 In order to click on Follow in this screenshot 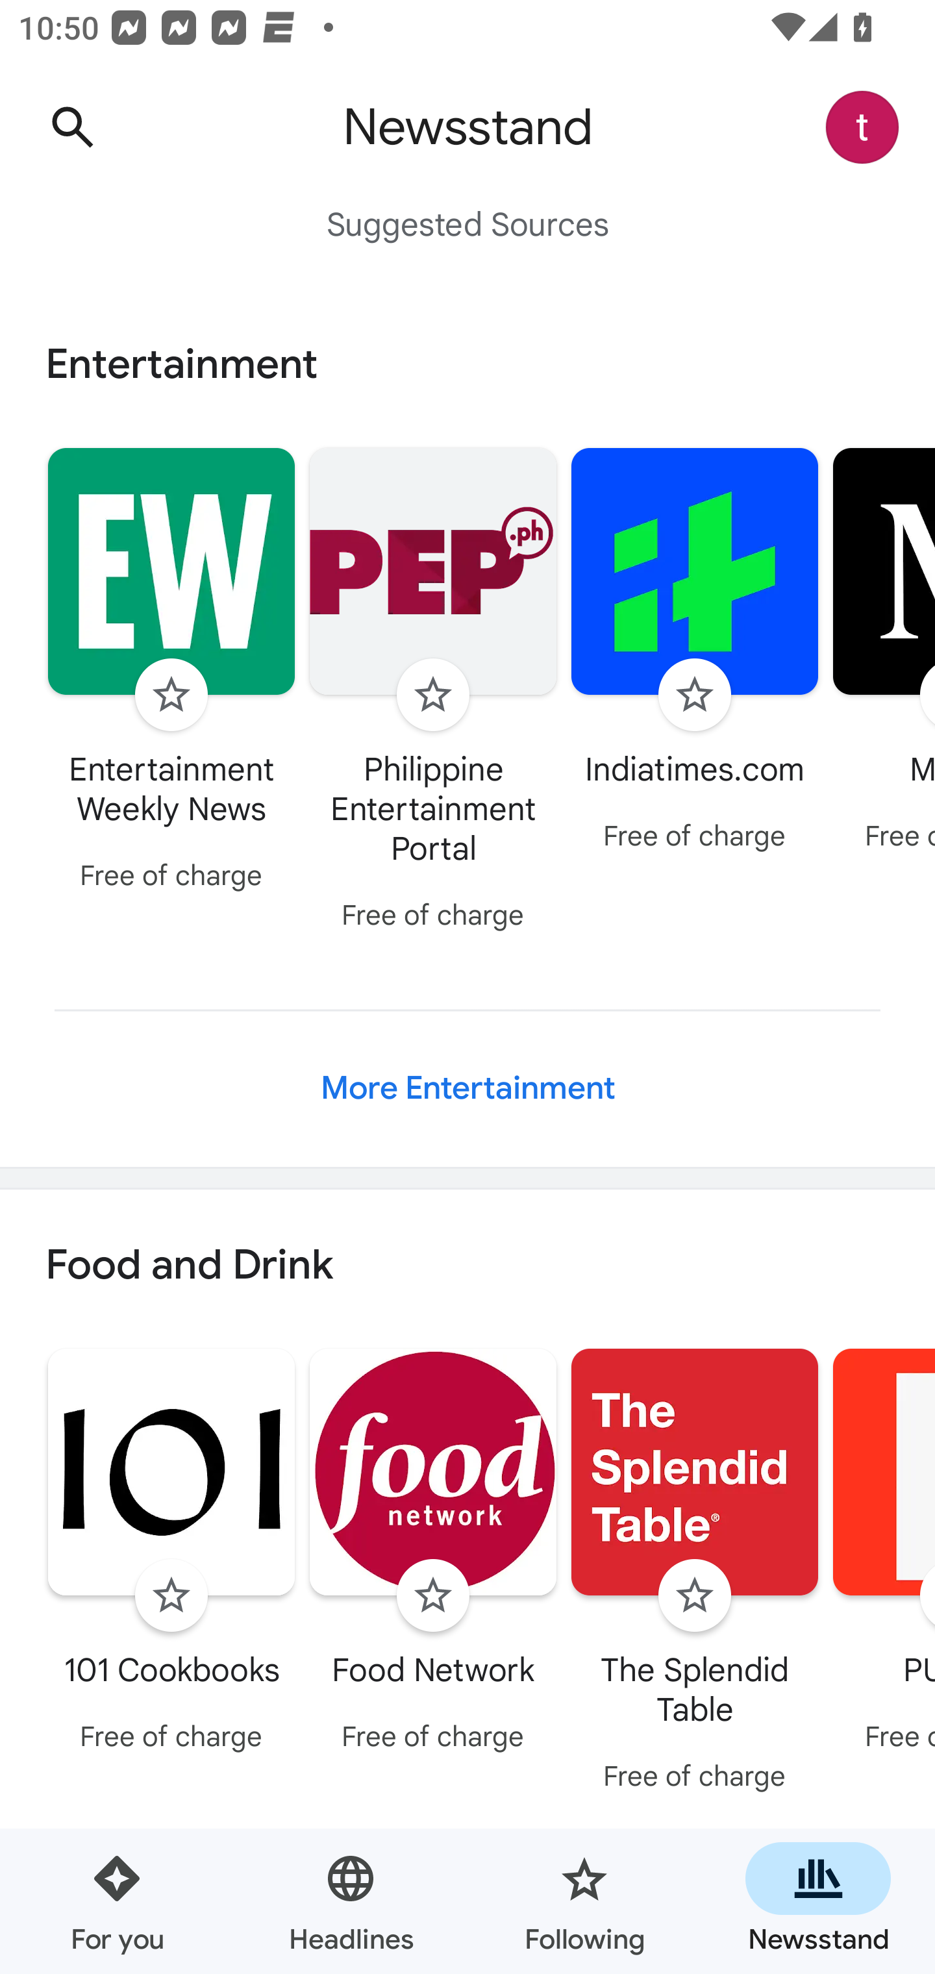, I will do `click(171, 1596)`.